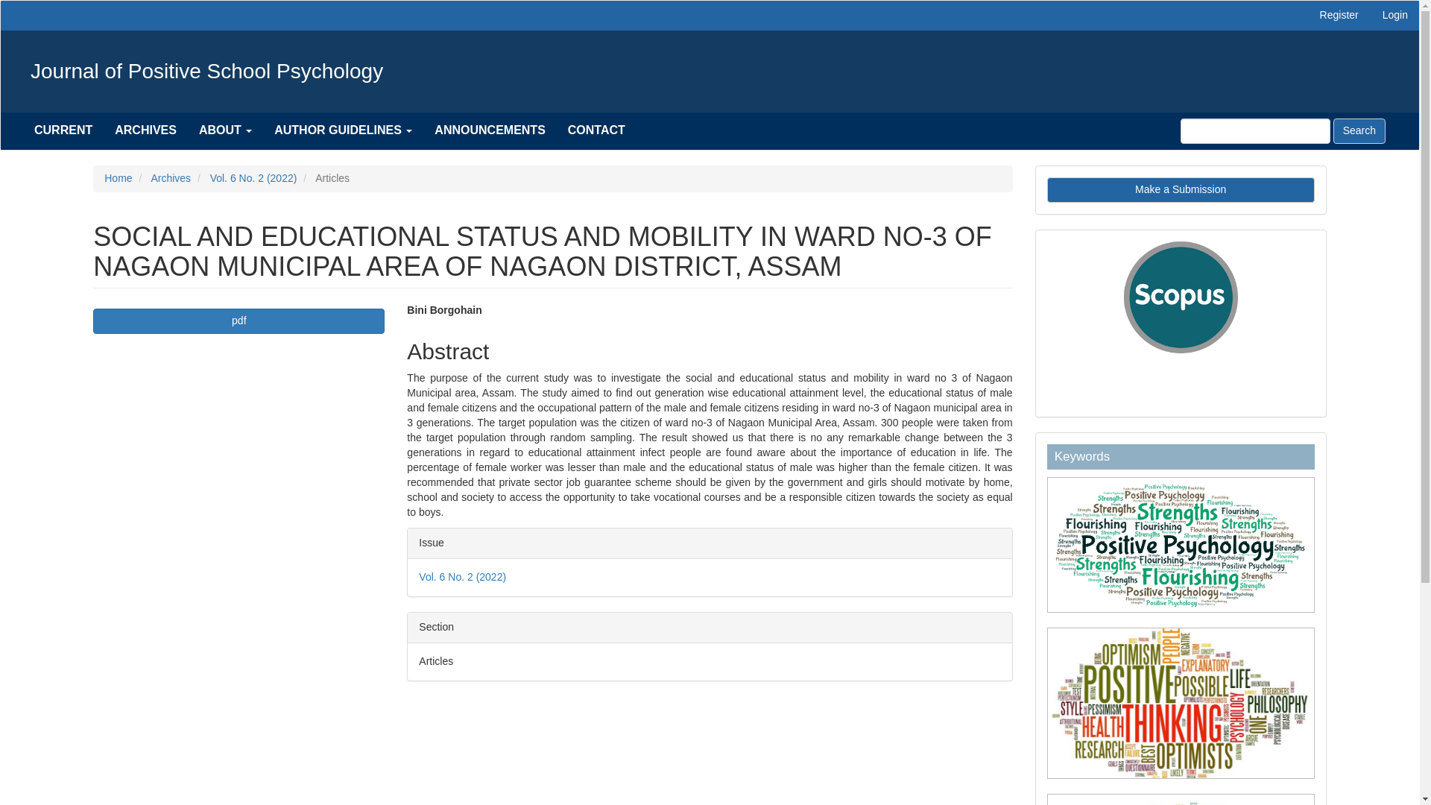 The image size is (1431, 805). What do you see at coordinates (490, 130) in the screenshot?
I see `ANNOUNCEMENTS` at bounding box center [490, 130].